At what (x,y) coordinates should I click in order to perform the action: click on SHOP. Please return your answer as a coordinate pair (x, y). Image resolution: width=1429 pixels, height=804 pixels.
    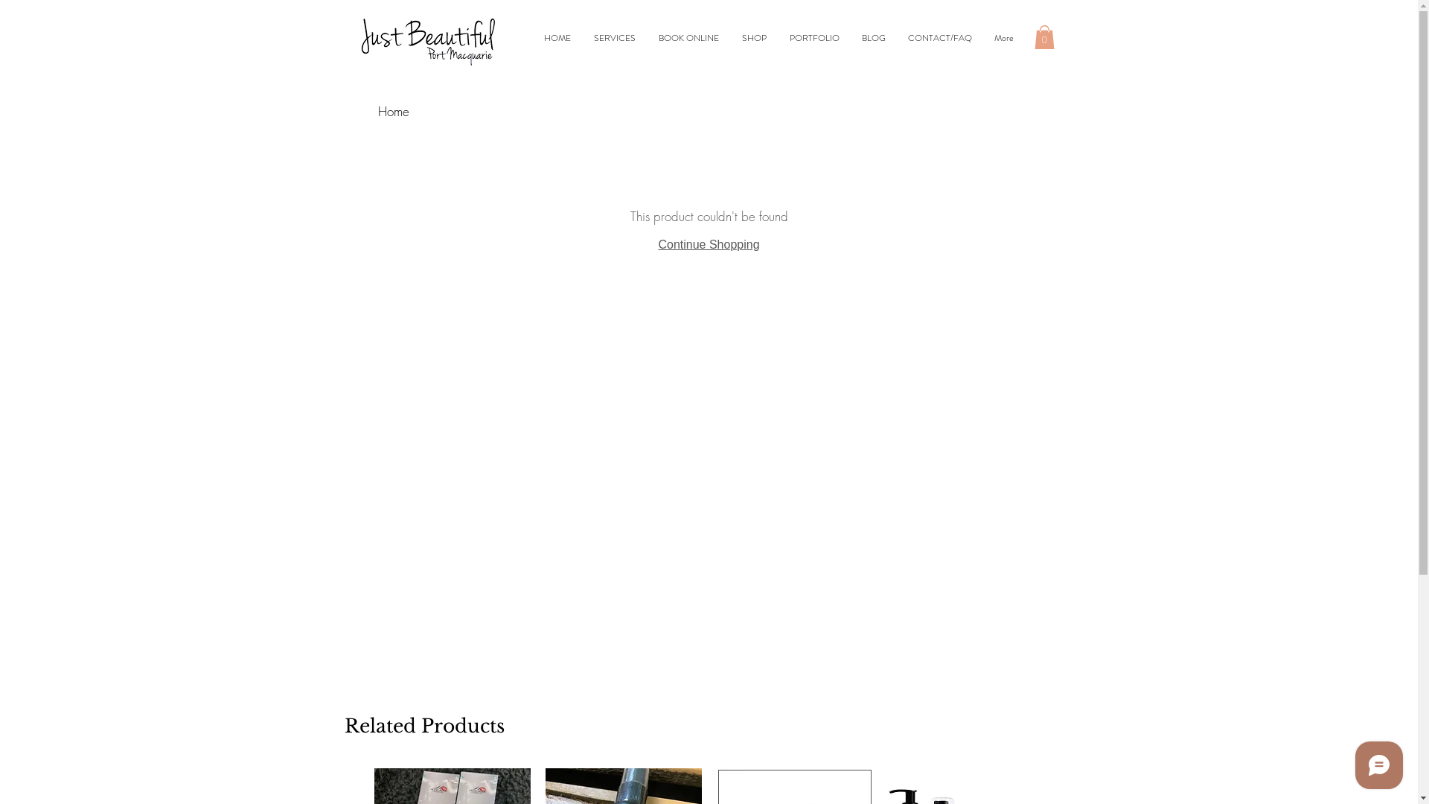
    Looking at the image, I should click on (755, 38).